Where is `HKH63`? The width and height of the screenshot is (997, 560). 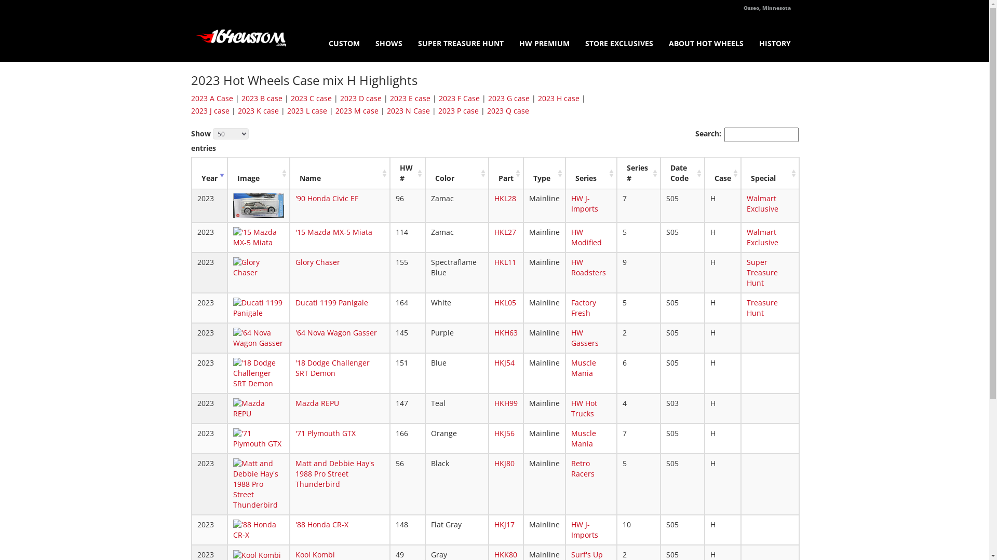
HKH63 is located at coordinates (506, 333).